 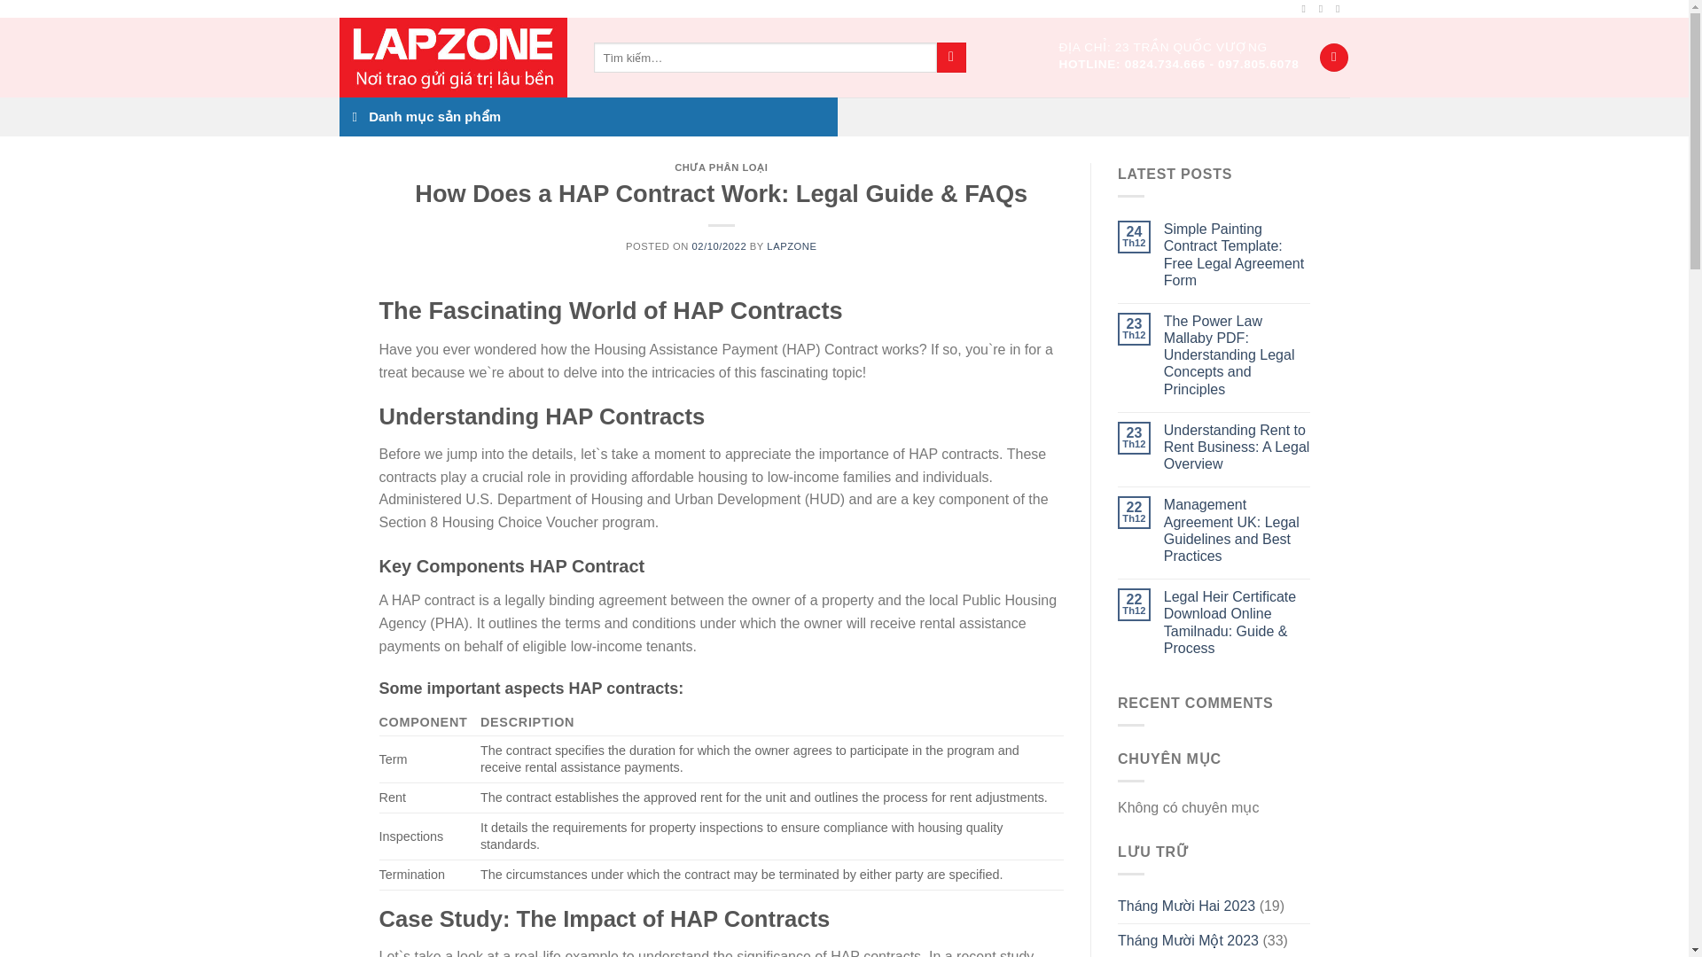 I want to click on LAPZONE, so click(x=792, y=246).